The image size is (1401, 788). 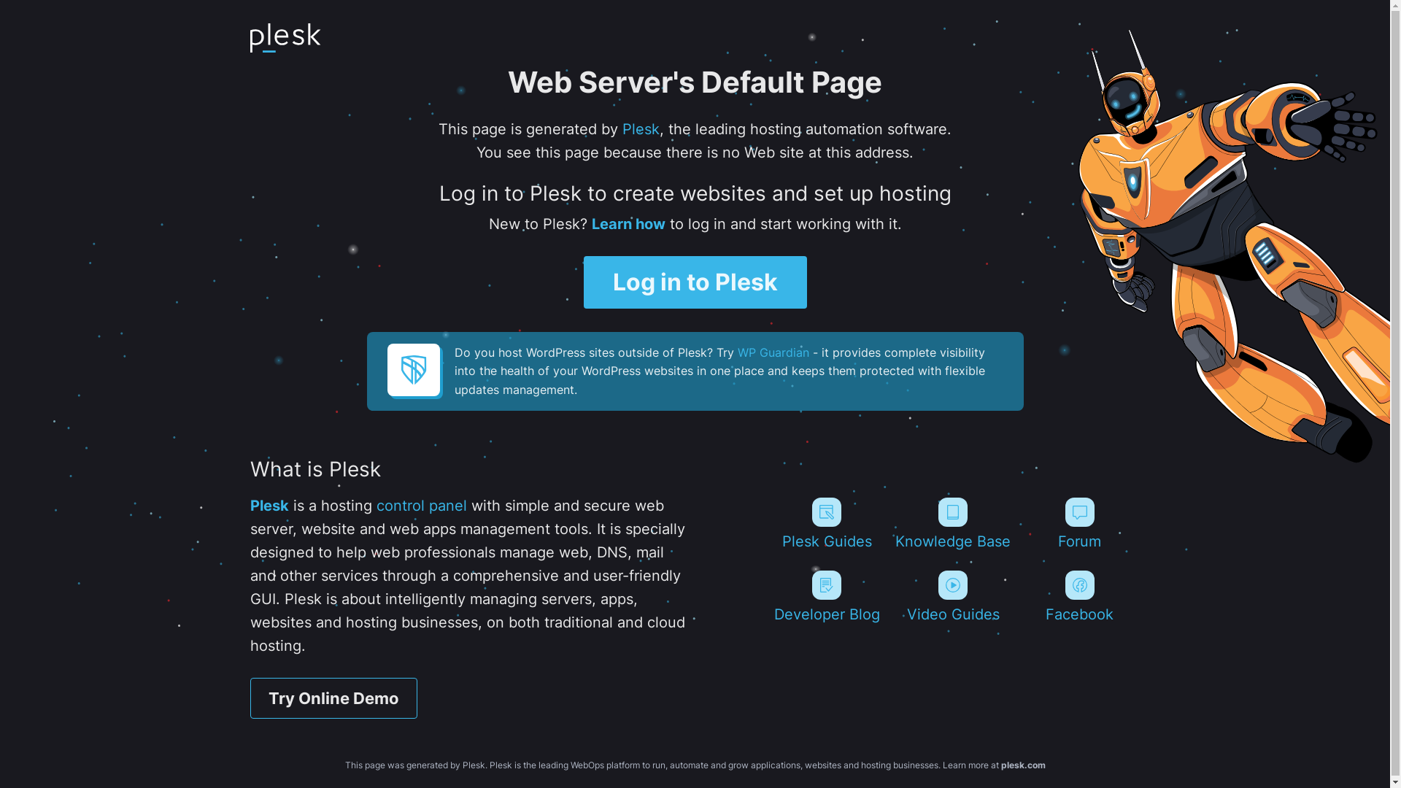 What do you see at coordinates (772, 352) in the screenshot?
I see `WP Guardian` at bounding box center [772, 352].